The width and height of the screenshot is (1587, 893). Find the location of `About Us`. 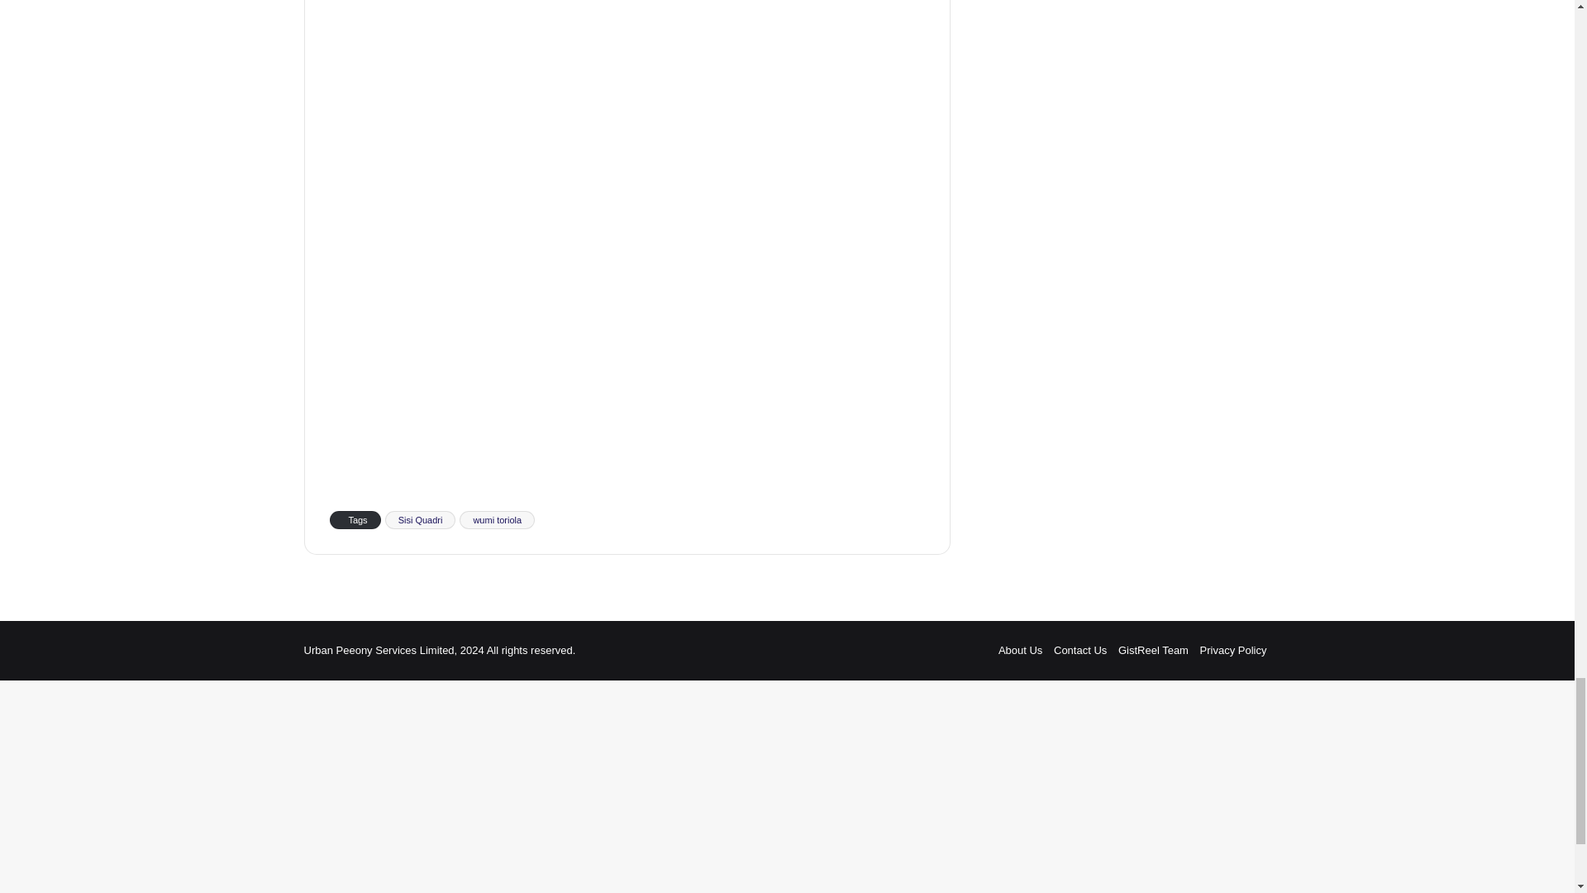

About Us is located at coordinates (1020, 650).